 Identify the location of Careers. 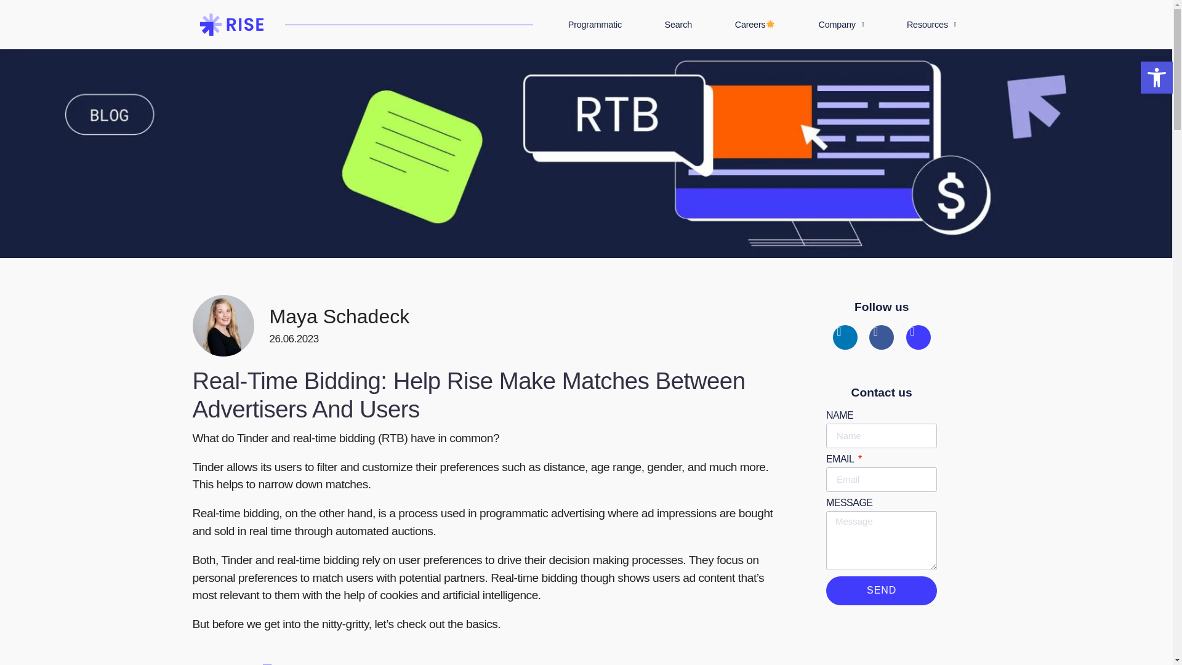
(755, 25).